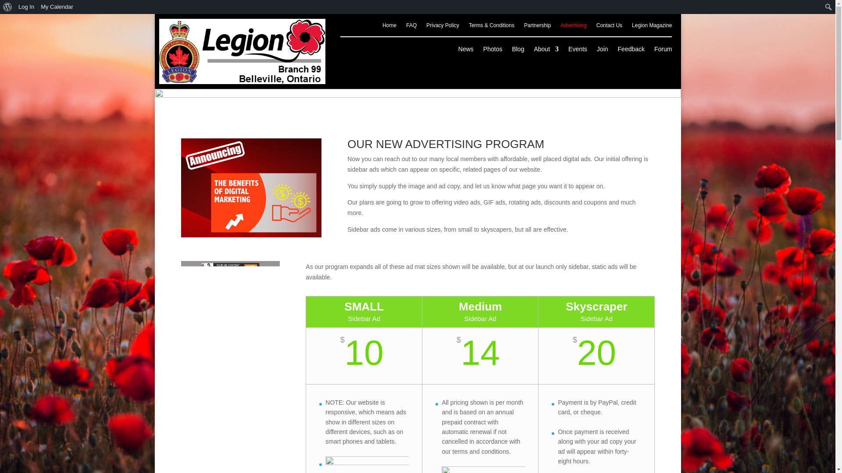  I want to click on Partnership, so click(537, 27).